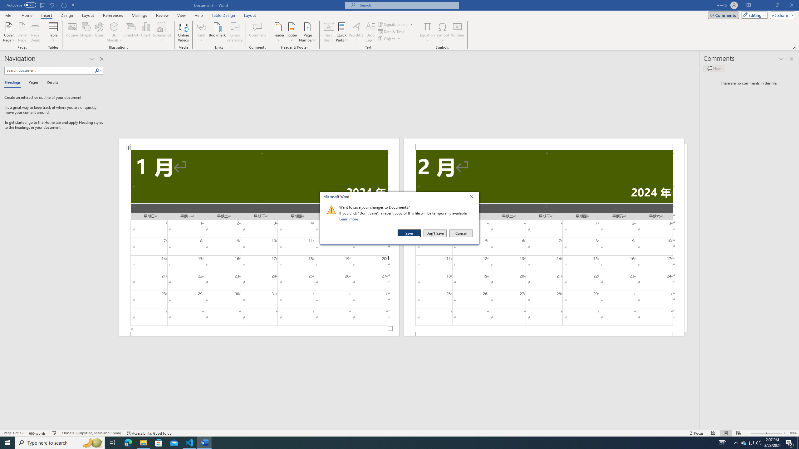 This screenshot has height=449, width=799. What do you see at coordinates (86, 32) in the screenshot?
I see `Shapes` at bounding box center [86, 32].